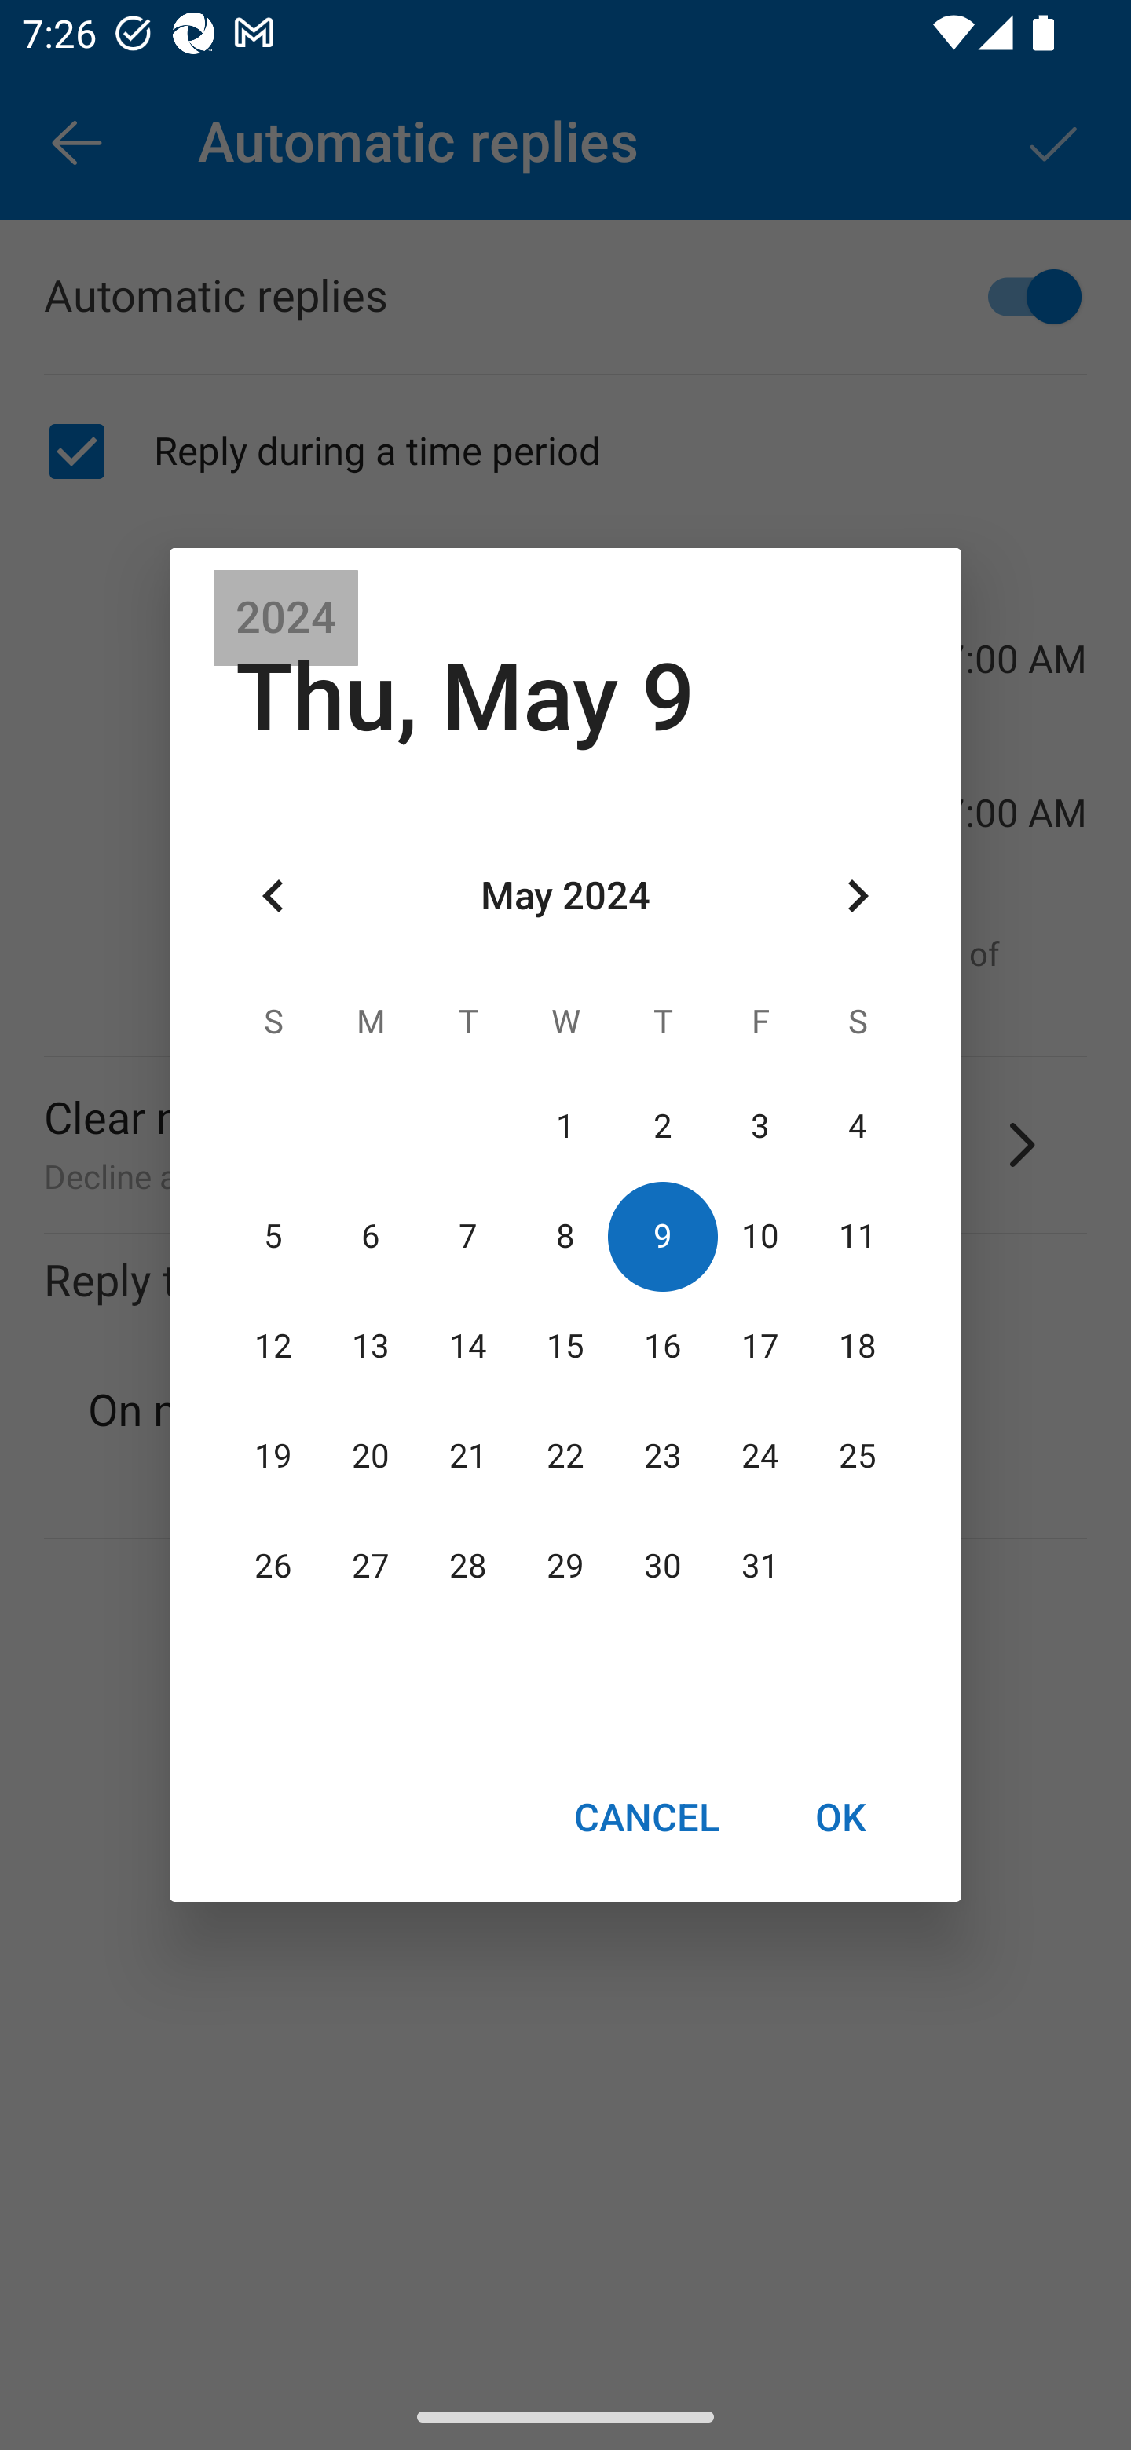 The image size is (1131, 2450). What do you see at coordinates (273, 1567) in the screenshot?
I see `26 26 May 2024` at bounding box center [273, 1567].